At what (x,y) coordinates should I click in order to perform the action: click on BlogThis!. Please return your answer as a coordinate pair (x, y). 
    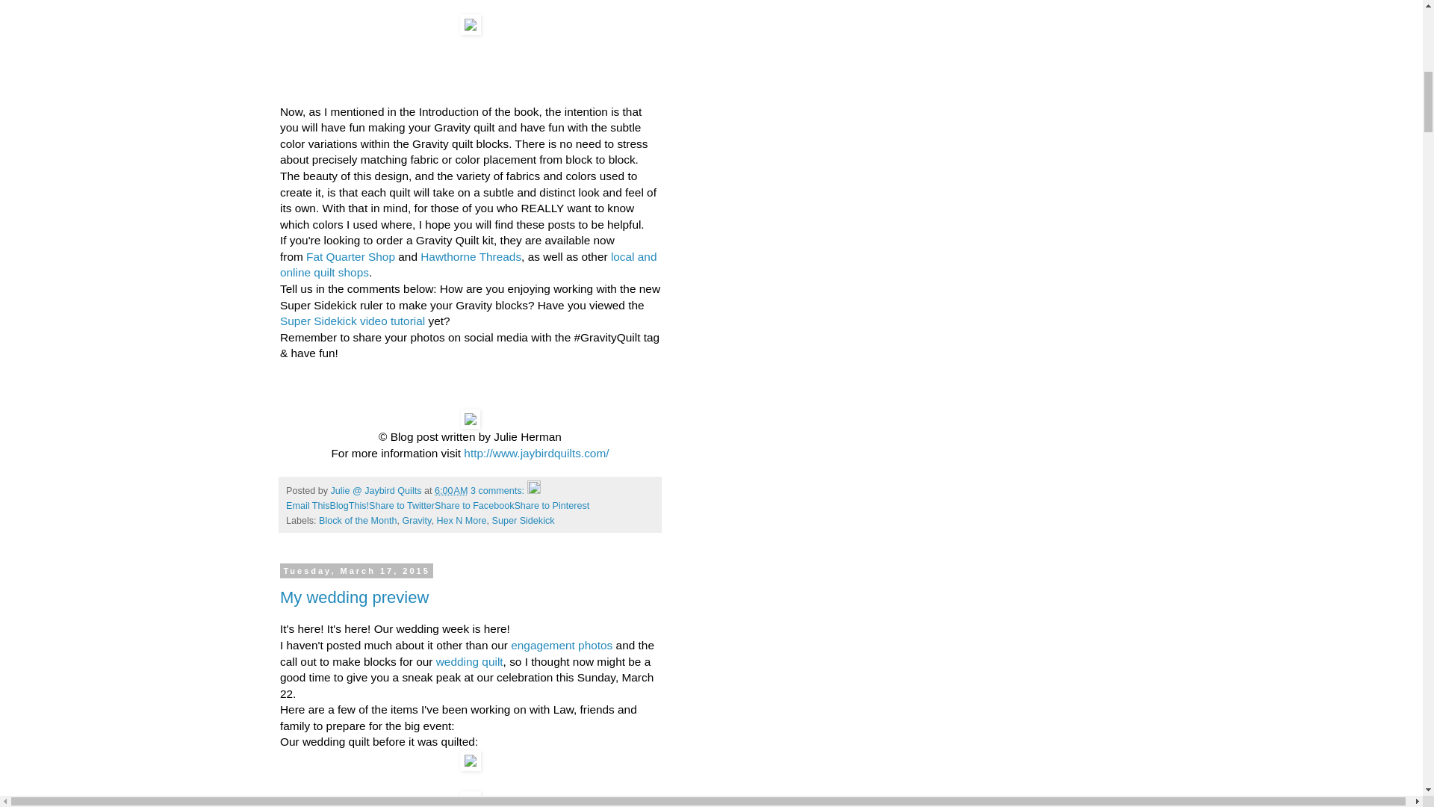
    Looking at the image, I should click on (350, 505).